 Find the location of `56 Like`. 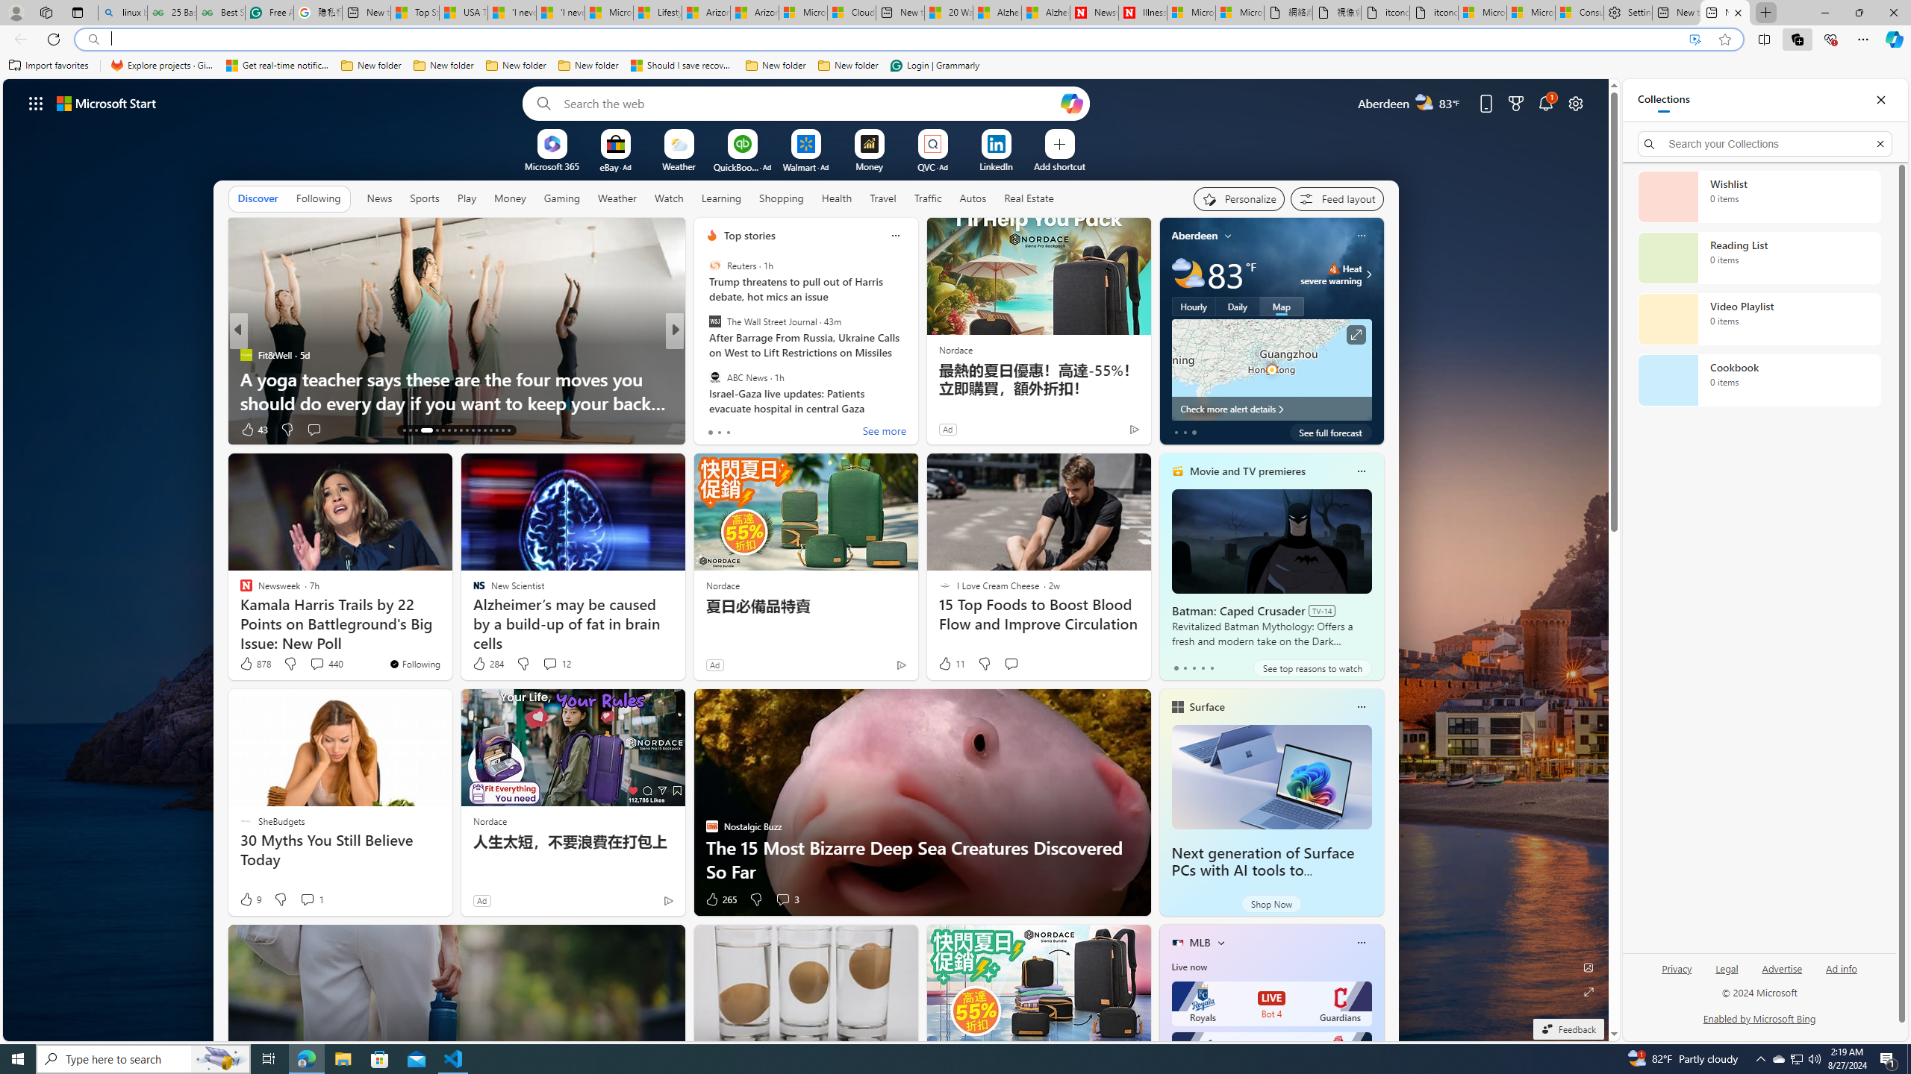

56 Like is located at coordinates (714, 430).